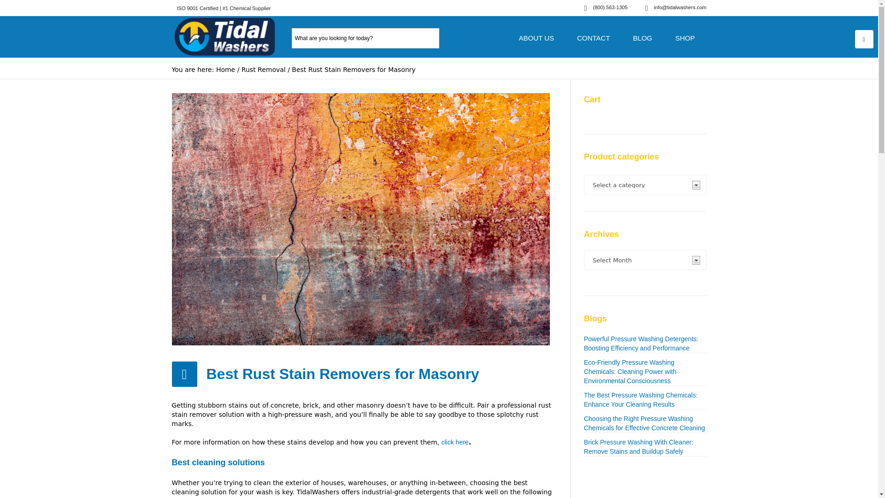  Describe the element at coordinates (264, 69) in the screenshot. I see `Rust Removal` at that location.